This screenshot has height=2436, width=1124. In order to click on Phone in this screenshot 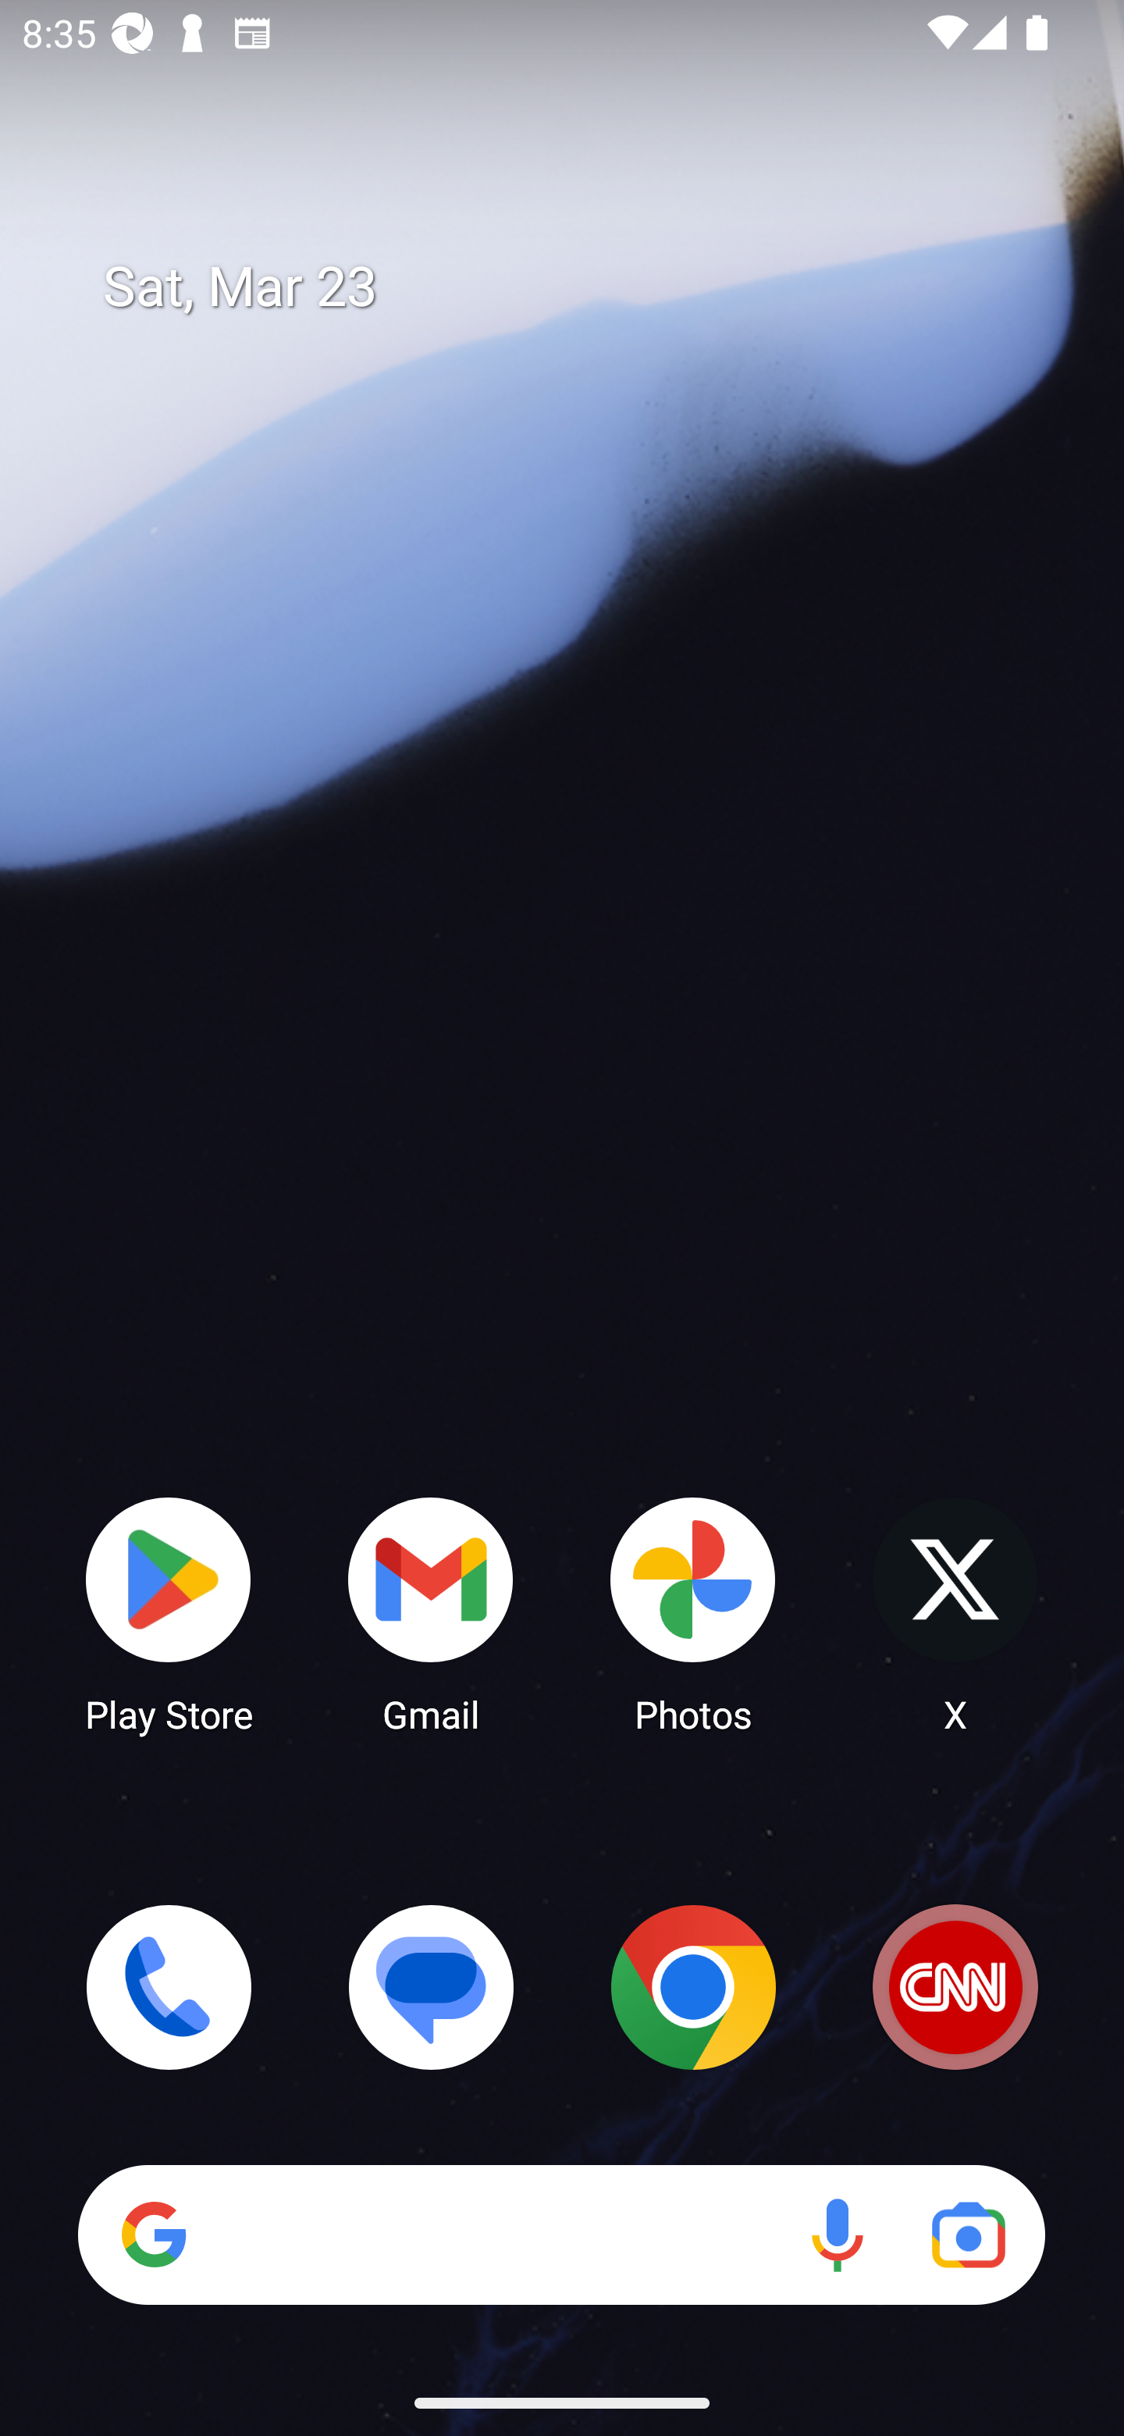, I will do `click(169, 1987)`.